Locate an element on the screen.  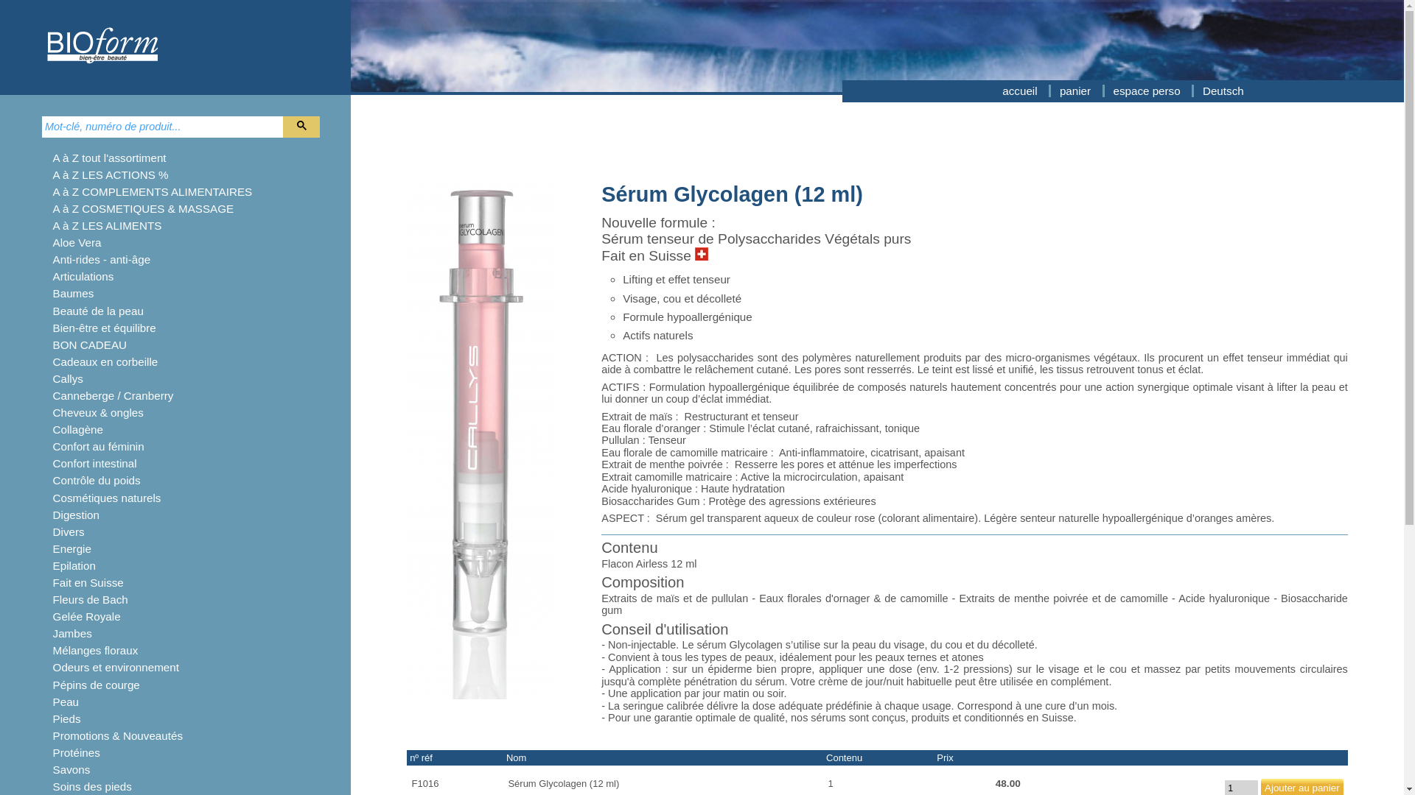
Epilation is located at coordinates (74, 565).